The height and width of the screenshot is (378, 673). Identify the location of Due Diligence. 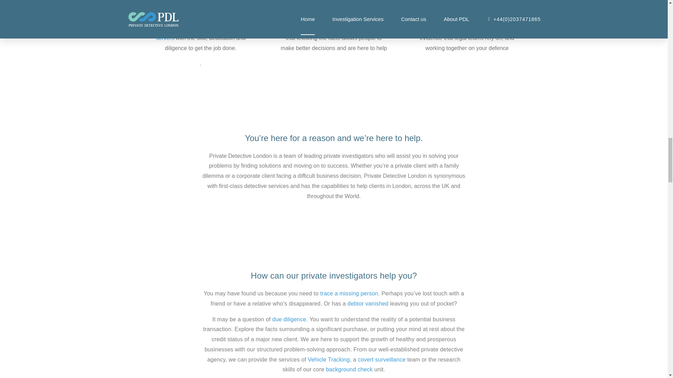
(289, 319).